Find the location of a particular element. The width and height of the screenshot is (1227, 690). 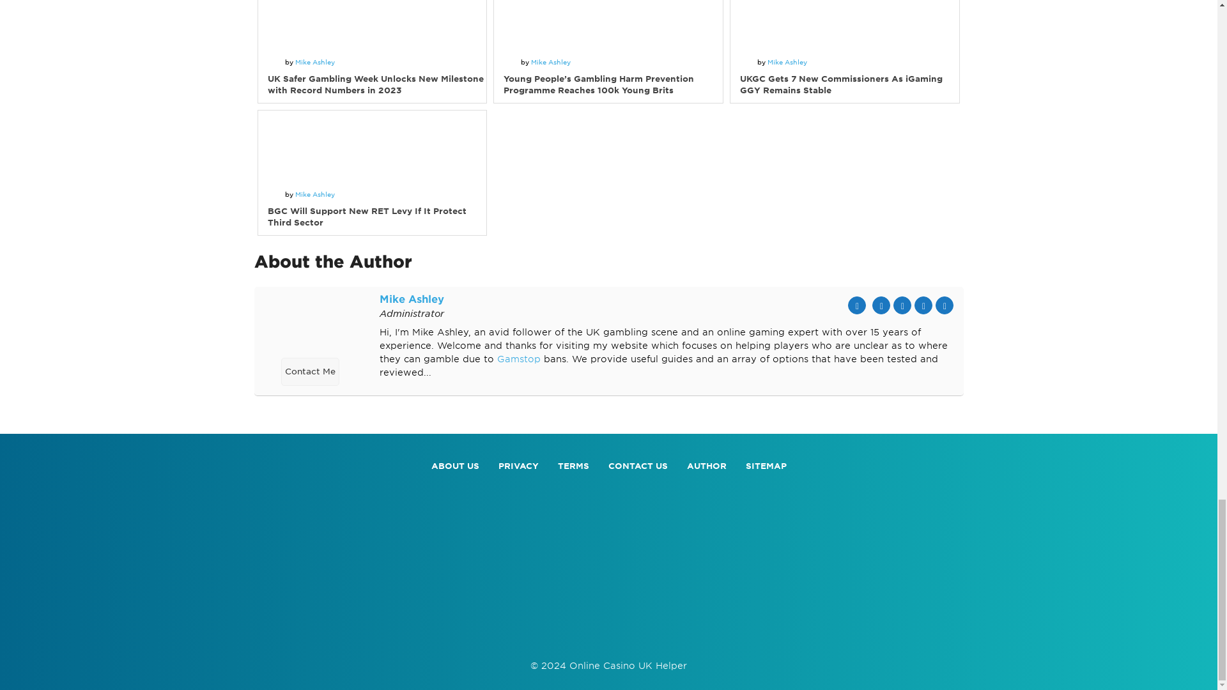

GamCare is located at coordinates (810, 634).